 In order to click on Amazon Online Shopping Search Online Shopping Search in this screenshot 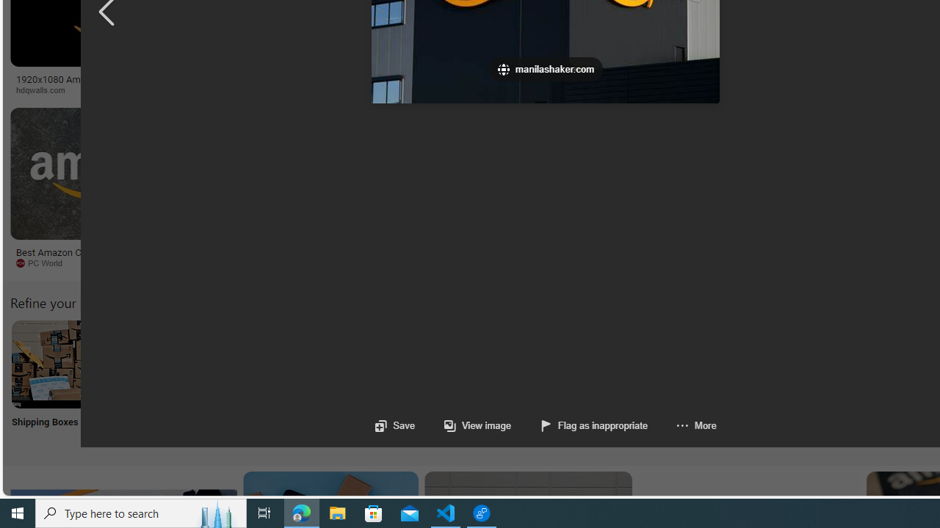, I will do `click(153, 383)`.